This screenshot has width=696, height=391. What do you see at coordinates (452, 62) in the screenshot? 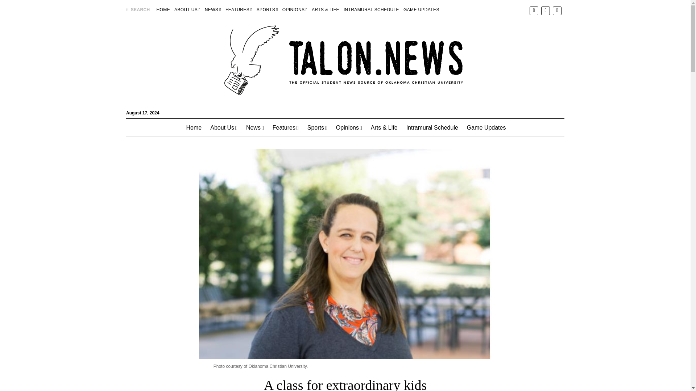
I see `Search` at bounding box center [452, 62].